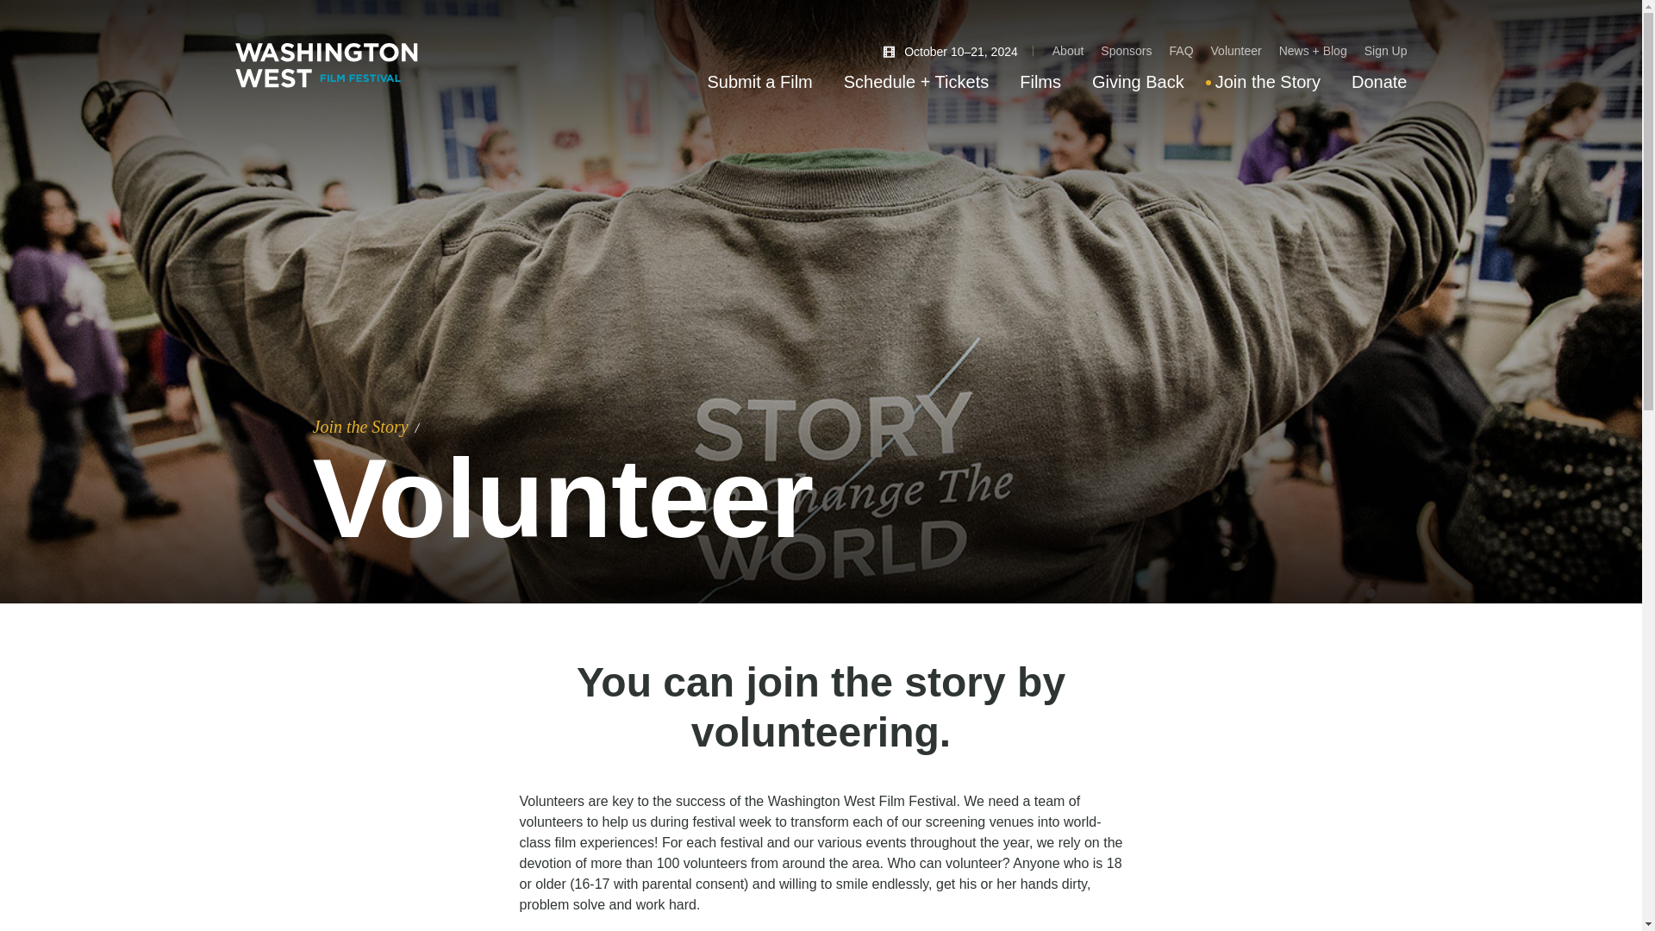  What do you see at coordinates (1236, 50) in the screenshot?
I see `Volunteer` at bounding box center [1236, 50].